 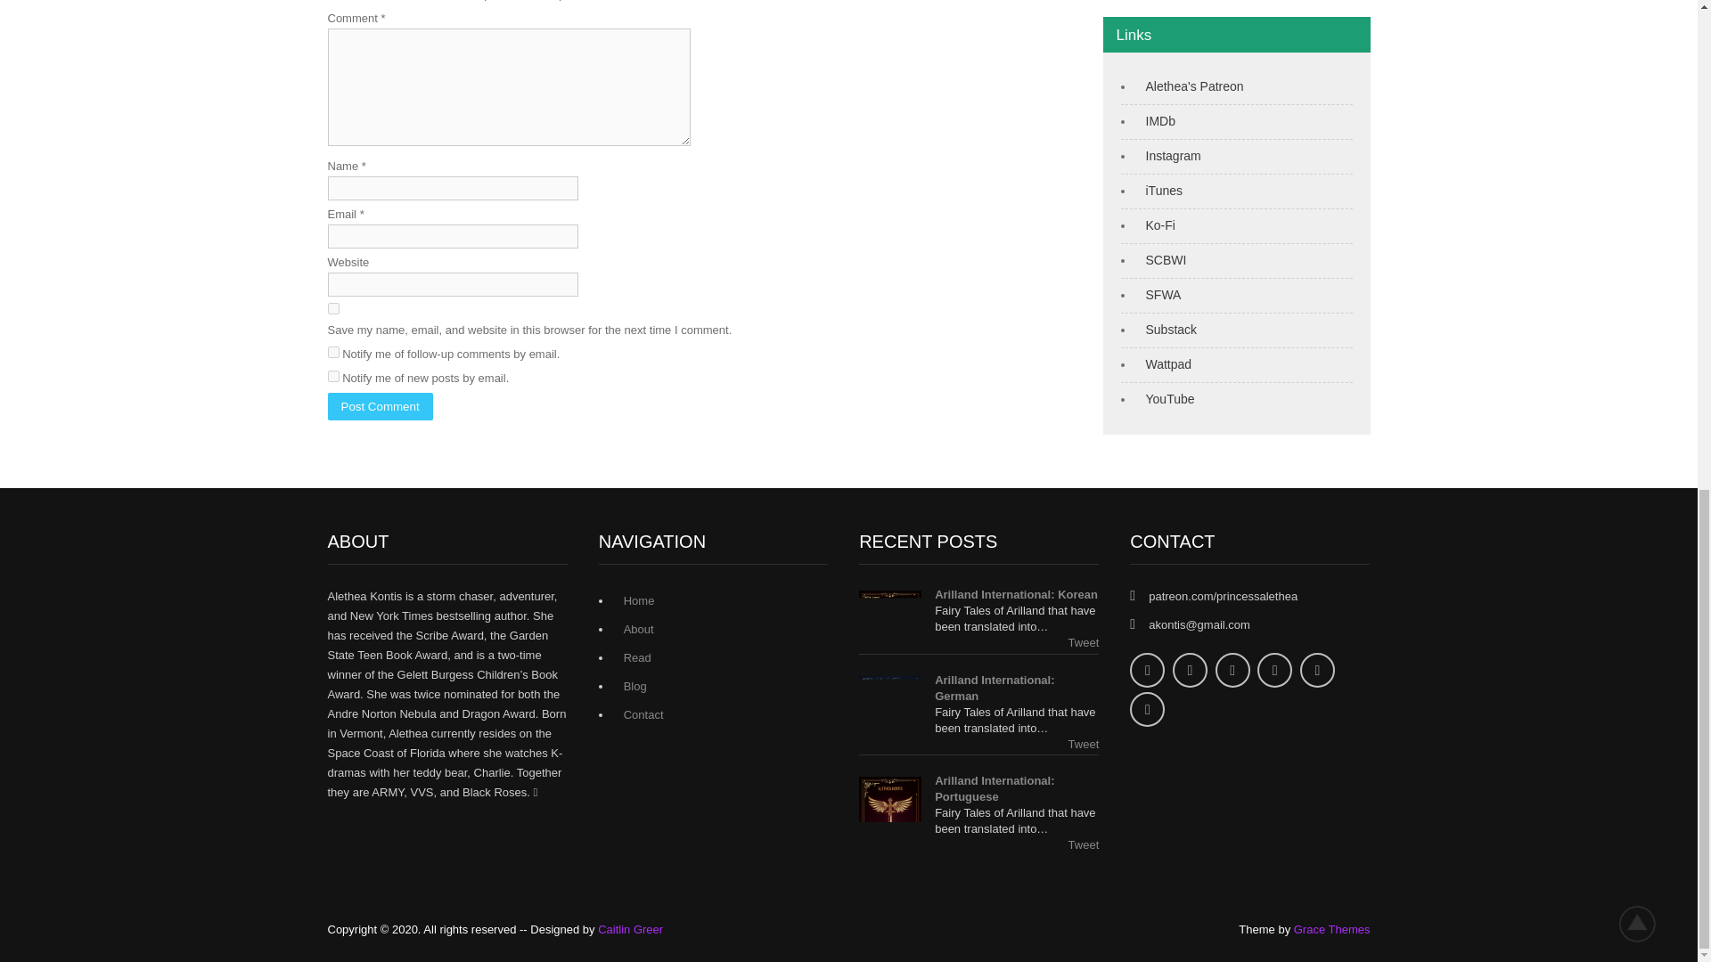 What do you see at coordinates (333, 351) in the screenshot?
I see `subscribe` at bounding box center [333, 351].